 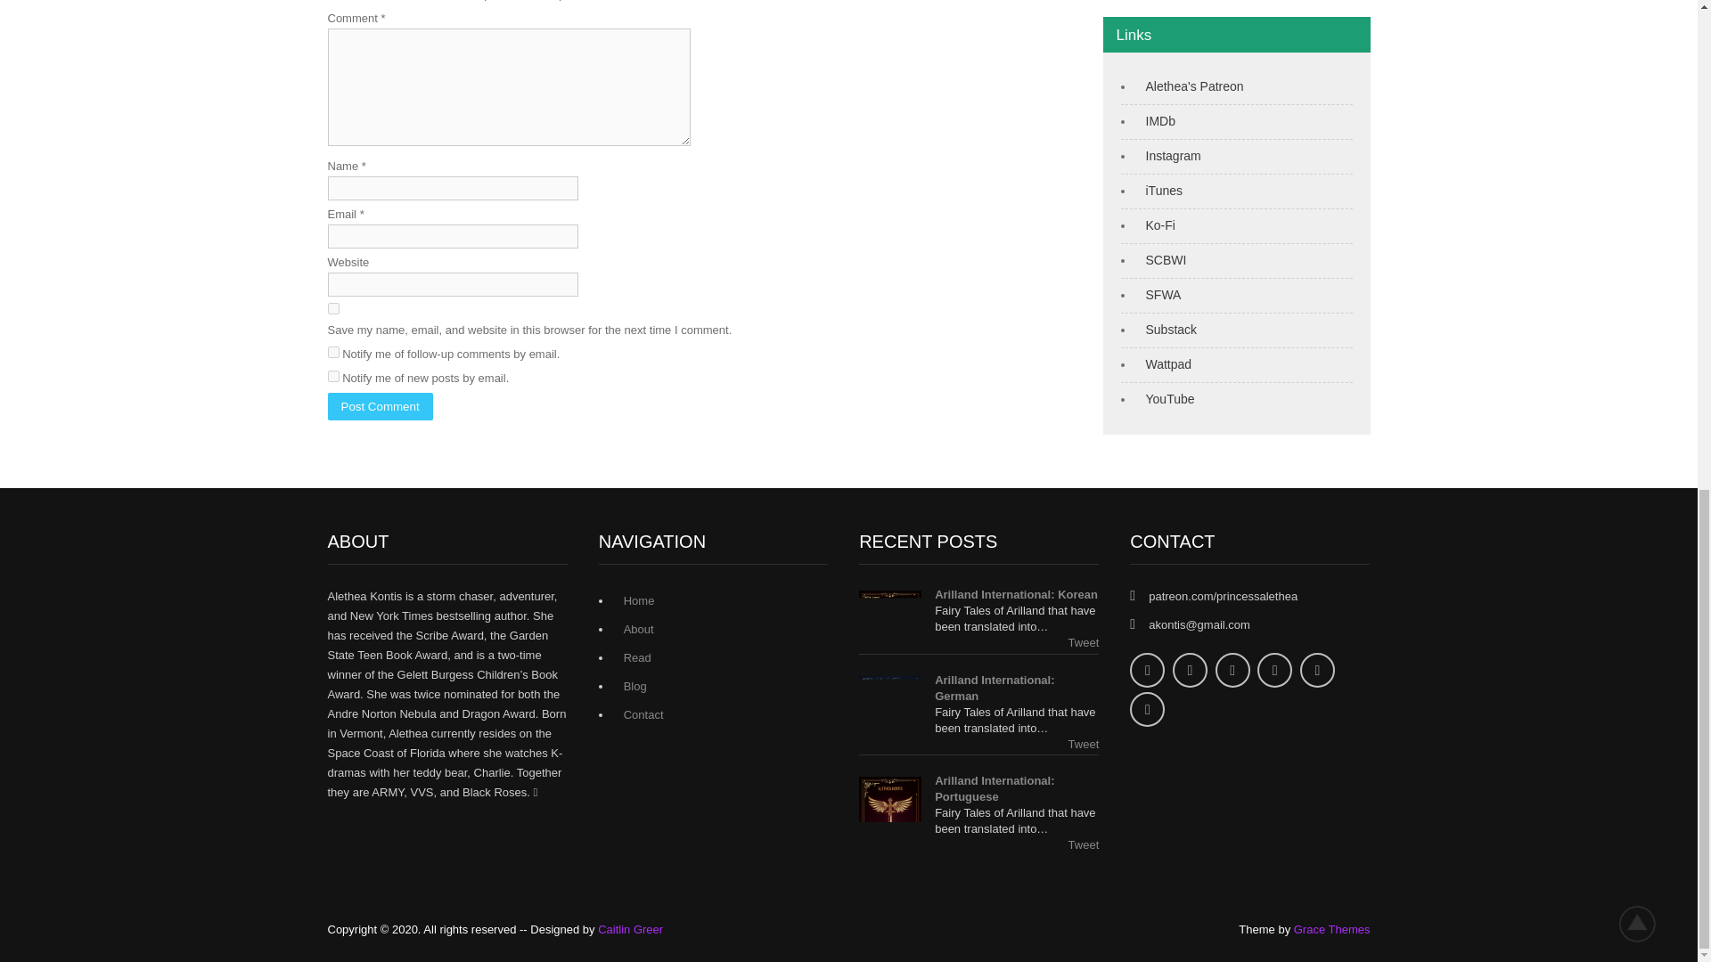 What do you see at coordinates (333, 351) in the screenshot?
I see `subscribe` at bounding box center [333, 351].